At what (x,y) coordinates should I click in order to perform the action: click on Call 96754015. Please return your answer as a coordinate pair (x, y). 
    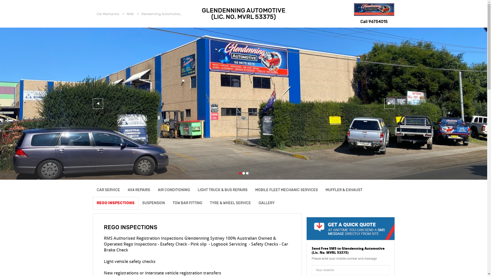
    Looking at the image, I should click on (374, 22).